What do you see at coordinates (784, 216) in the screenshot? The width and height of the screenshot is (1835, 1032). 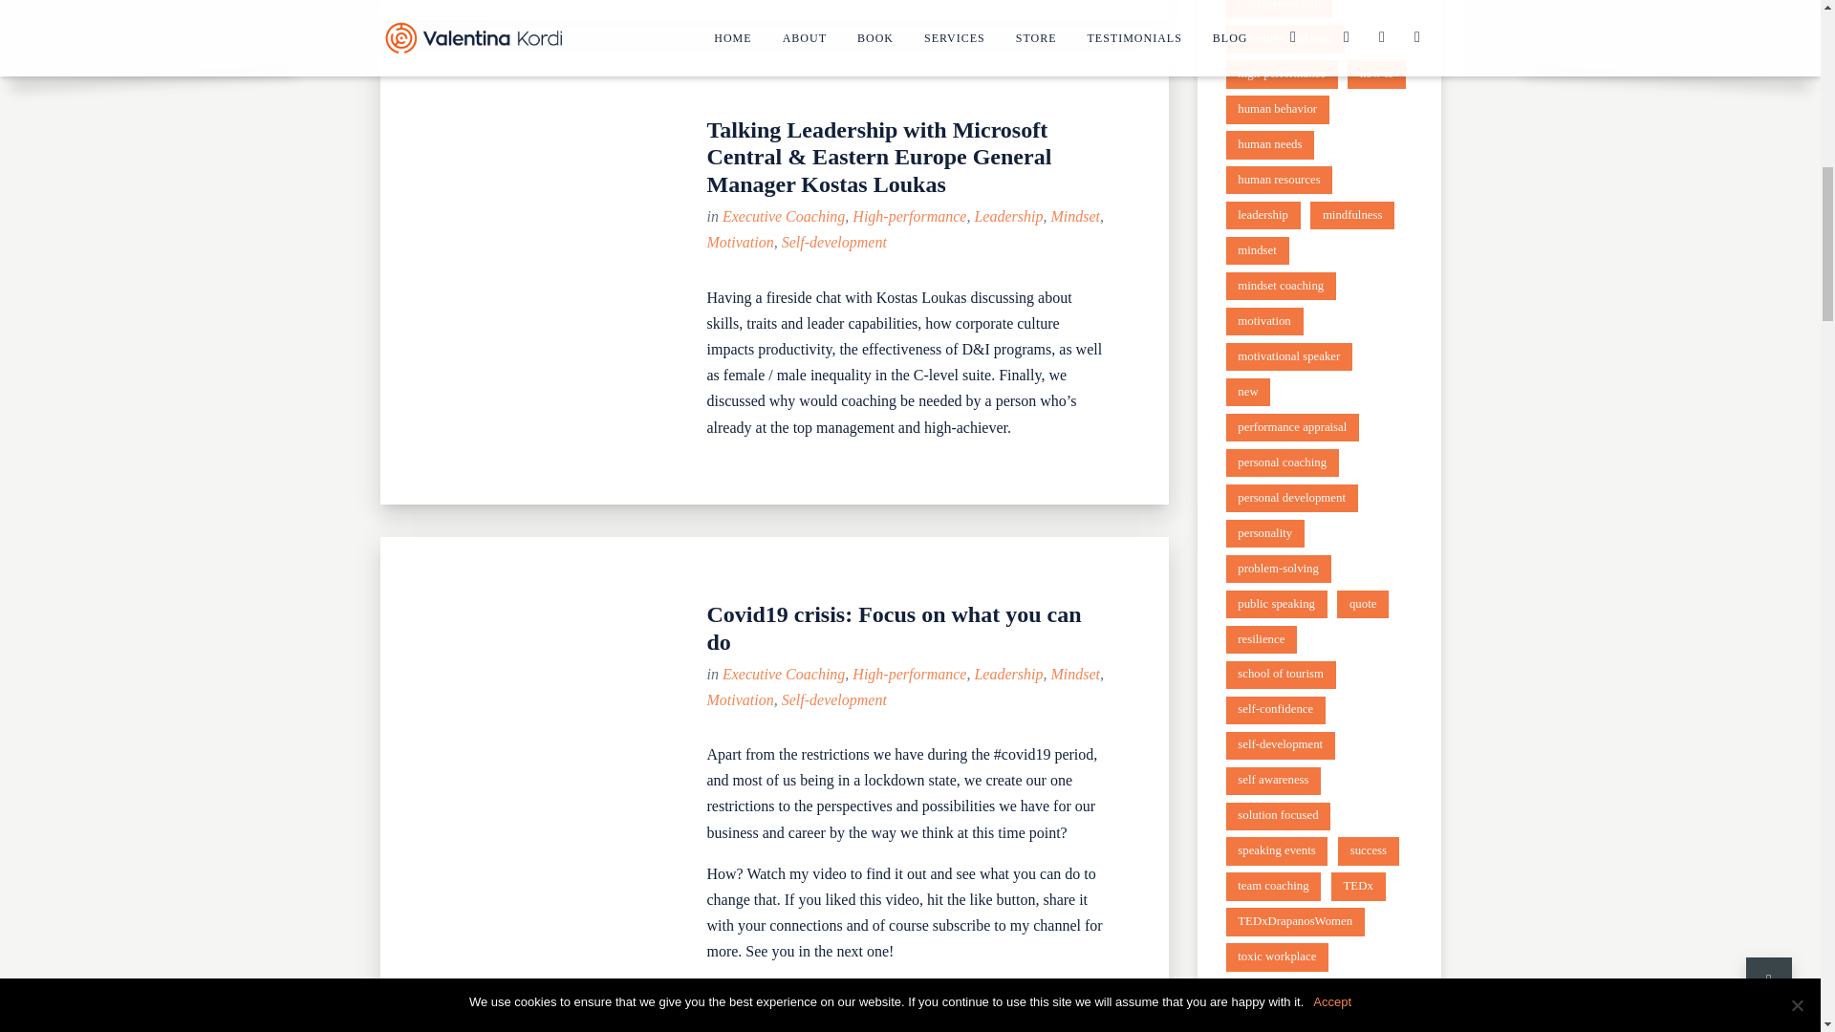 I see `Executive Coaching` at bounding box center [784, 216].